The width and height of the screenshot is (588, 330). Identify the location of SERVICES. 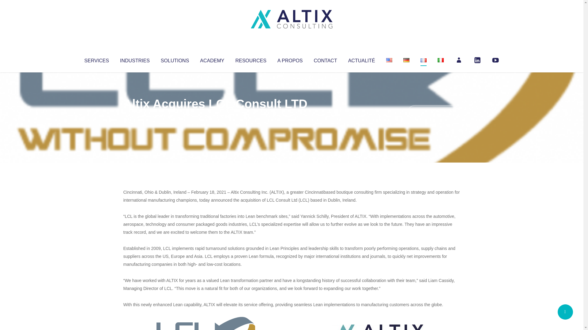
(96, 59).